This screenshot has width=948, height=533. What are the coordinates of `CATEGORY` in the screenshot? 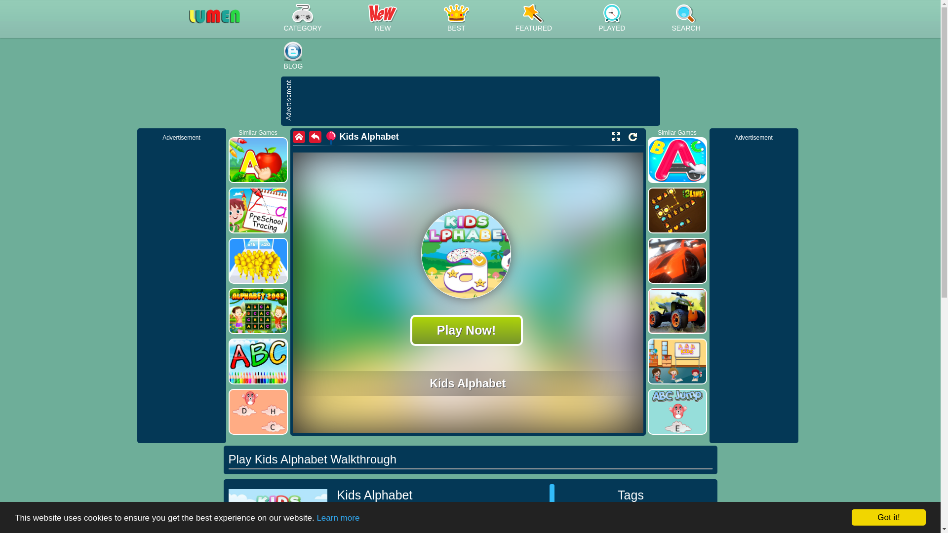 It's located at (302, 19).